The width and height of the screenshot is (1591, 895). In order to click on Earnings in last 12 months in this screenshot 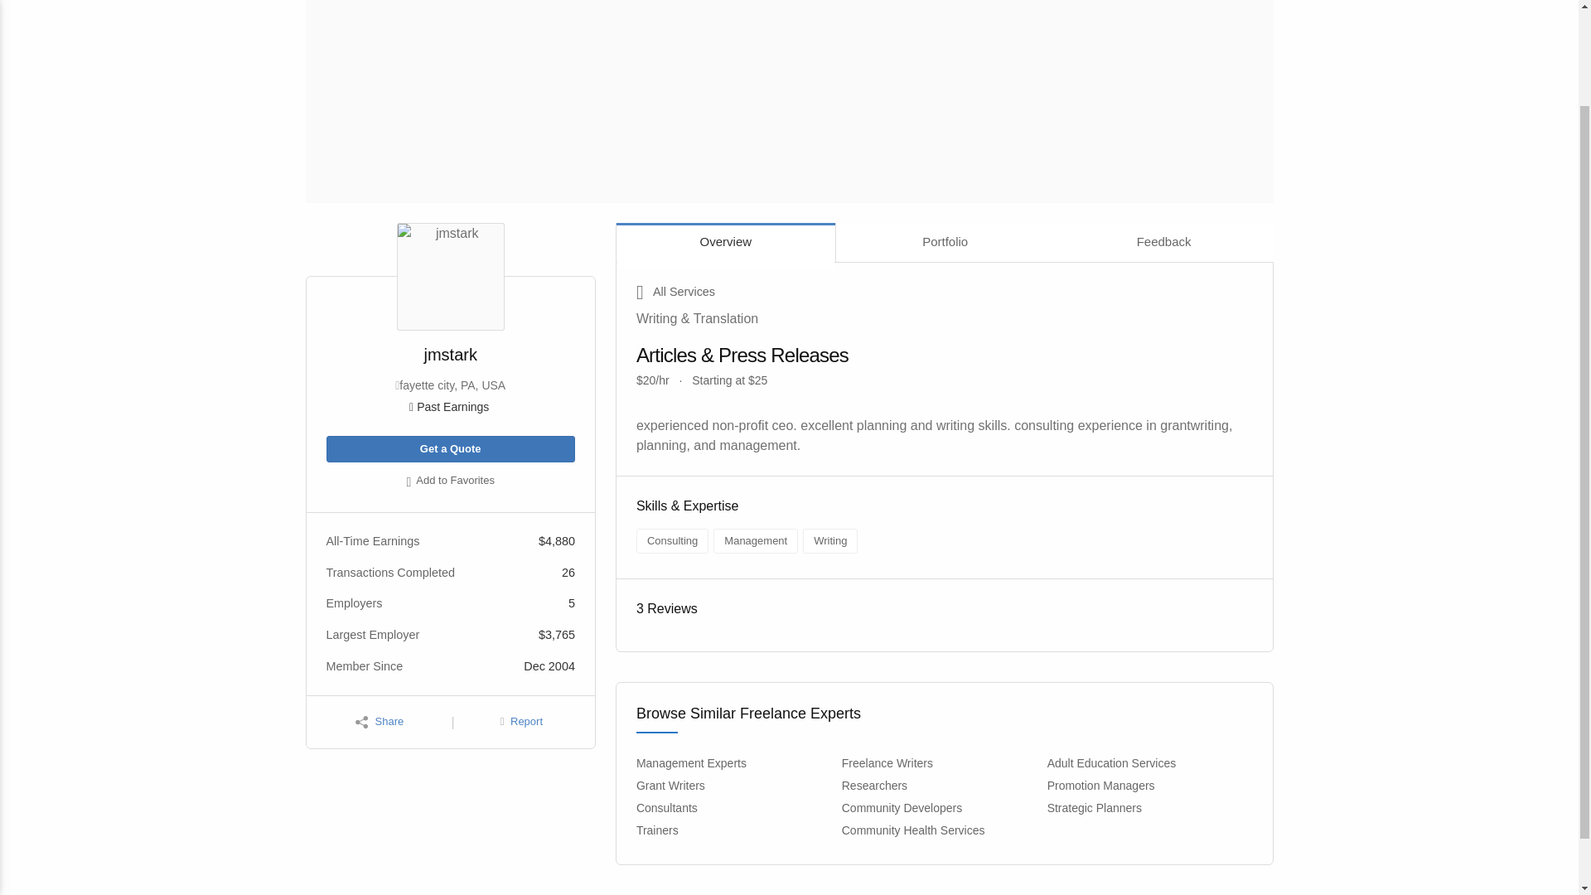, I will do `click(450, 406)`.